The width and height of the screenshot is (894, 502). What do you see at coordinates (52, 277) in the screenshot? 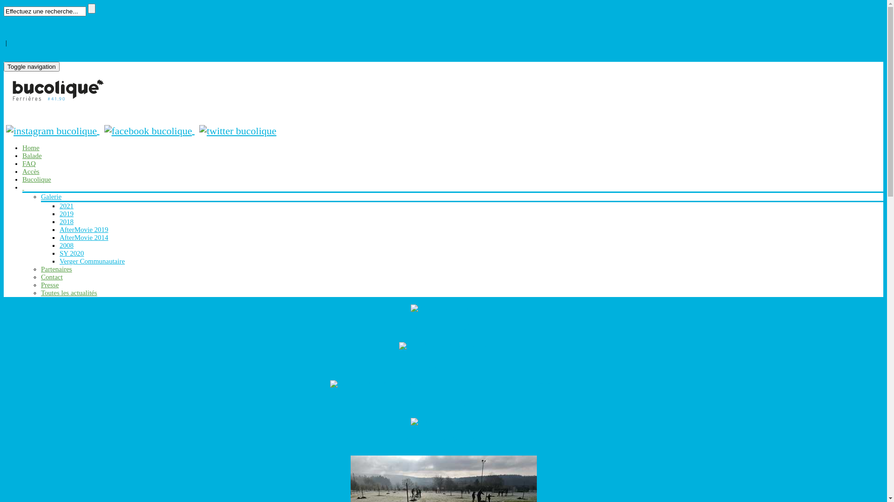
I see `Contact` at bounding box center [52, 277].